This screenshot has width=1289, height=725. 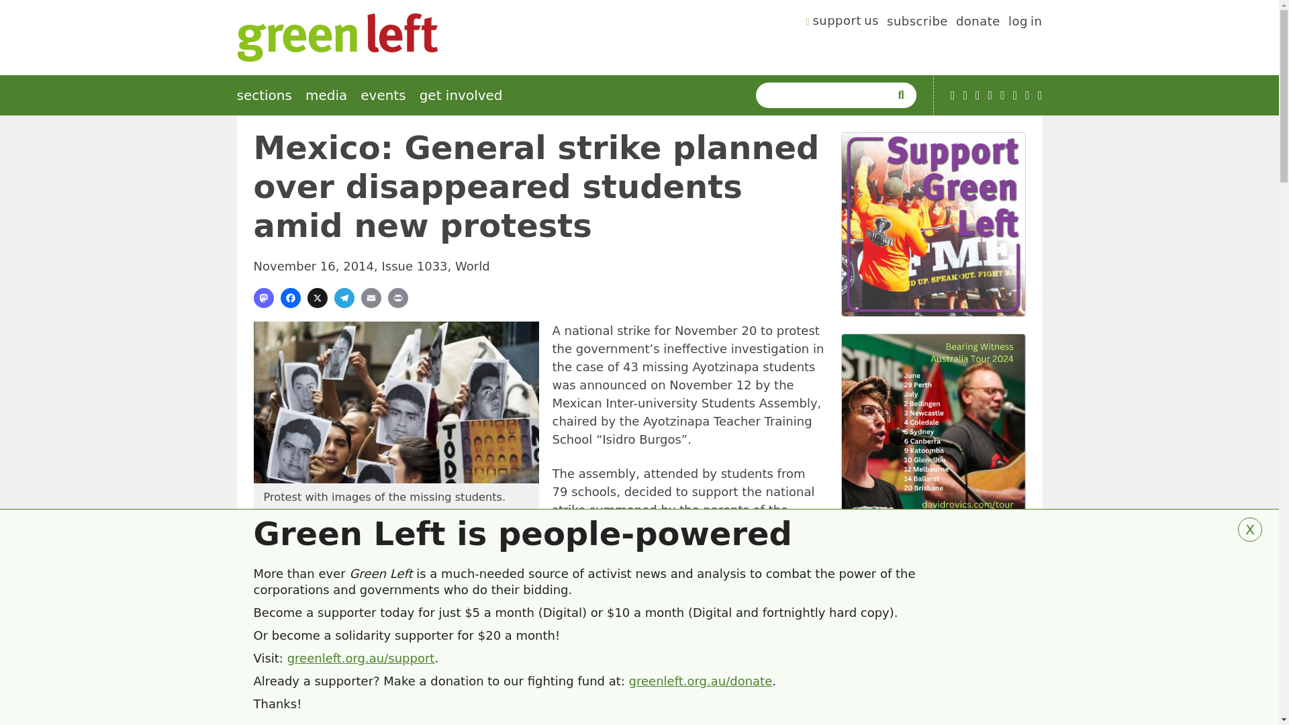 What do you see at coordinates (263, 298) in the screenshot?
I see `Share on Mastondon` at bounding box center [263, 298].